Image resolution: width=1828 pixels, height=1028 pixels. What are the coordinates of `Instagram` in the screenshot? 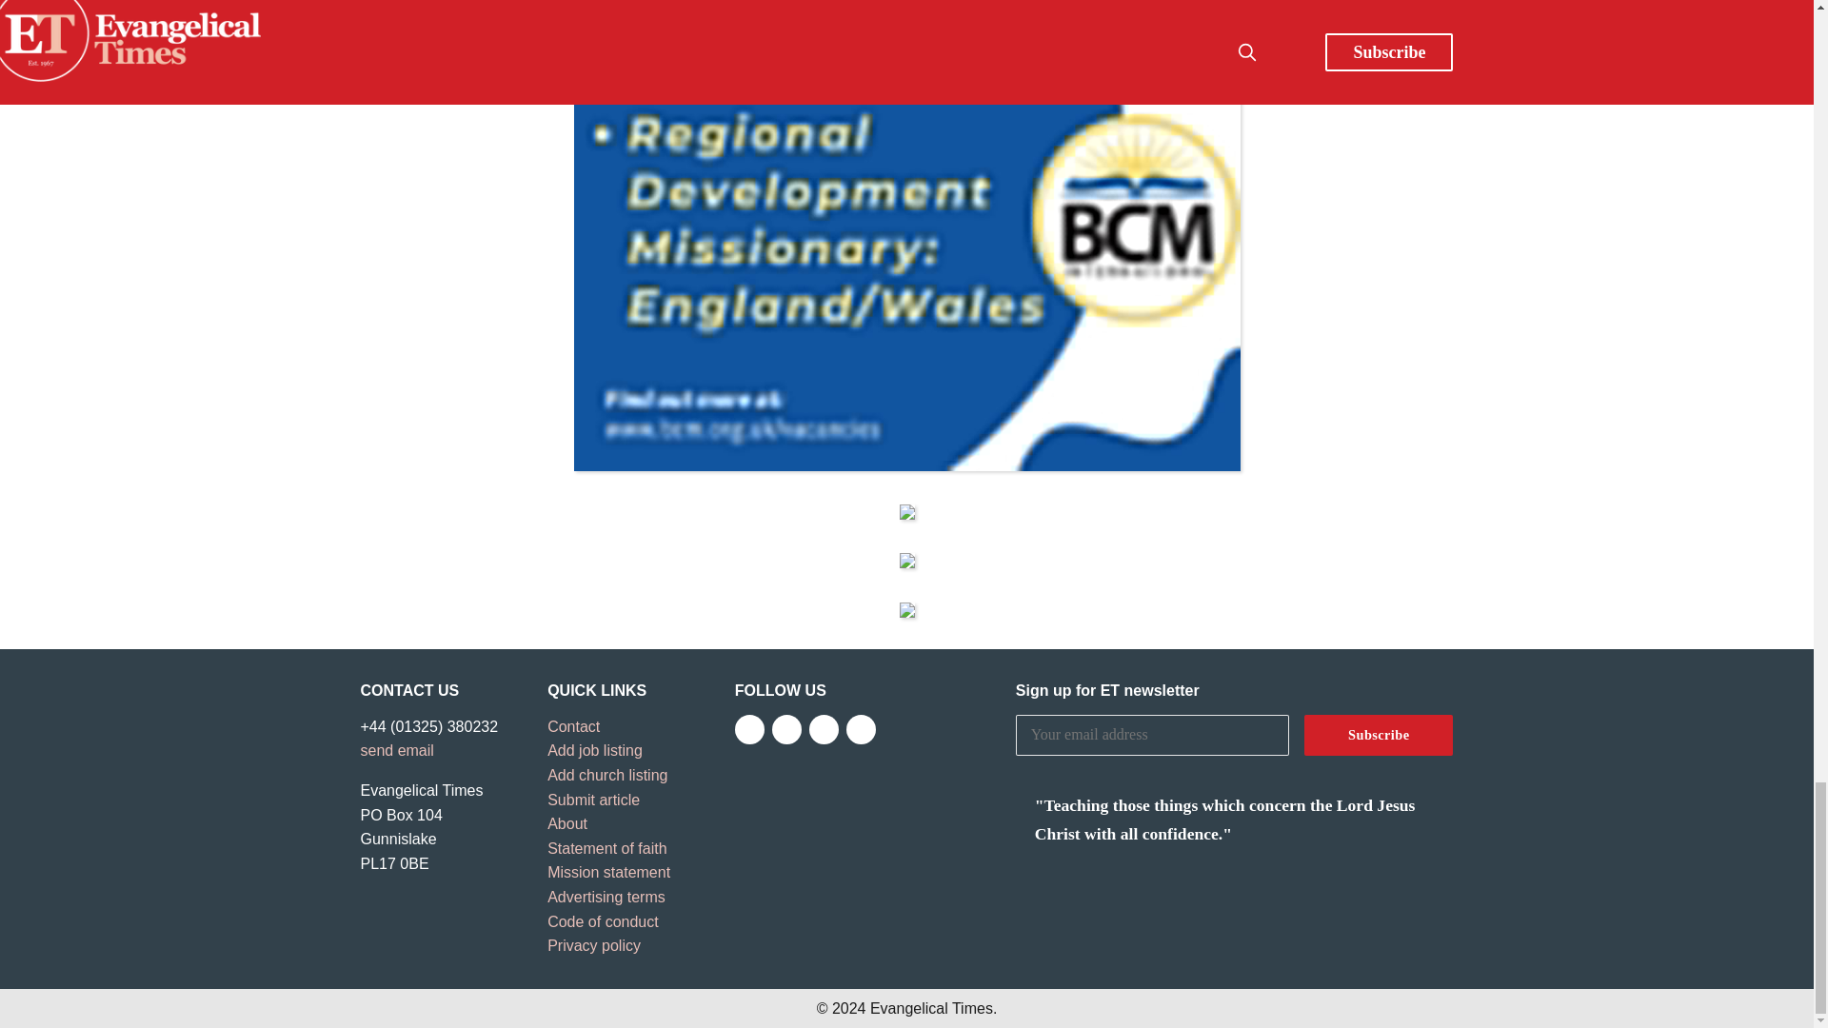 It's located at (825, 729).